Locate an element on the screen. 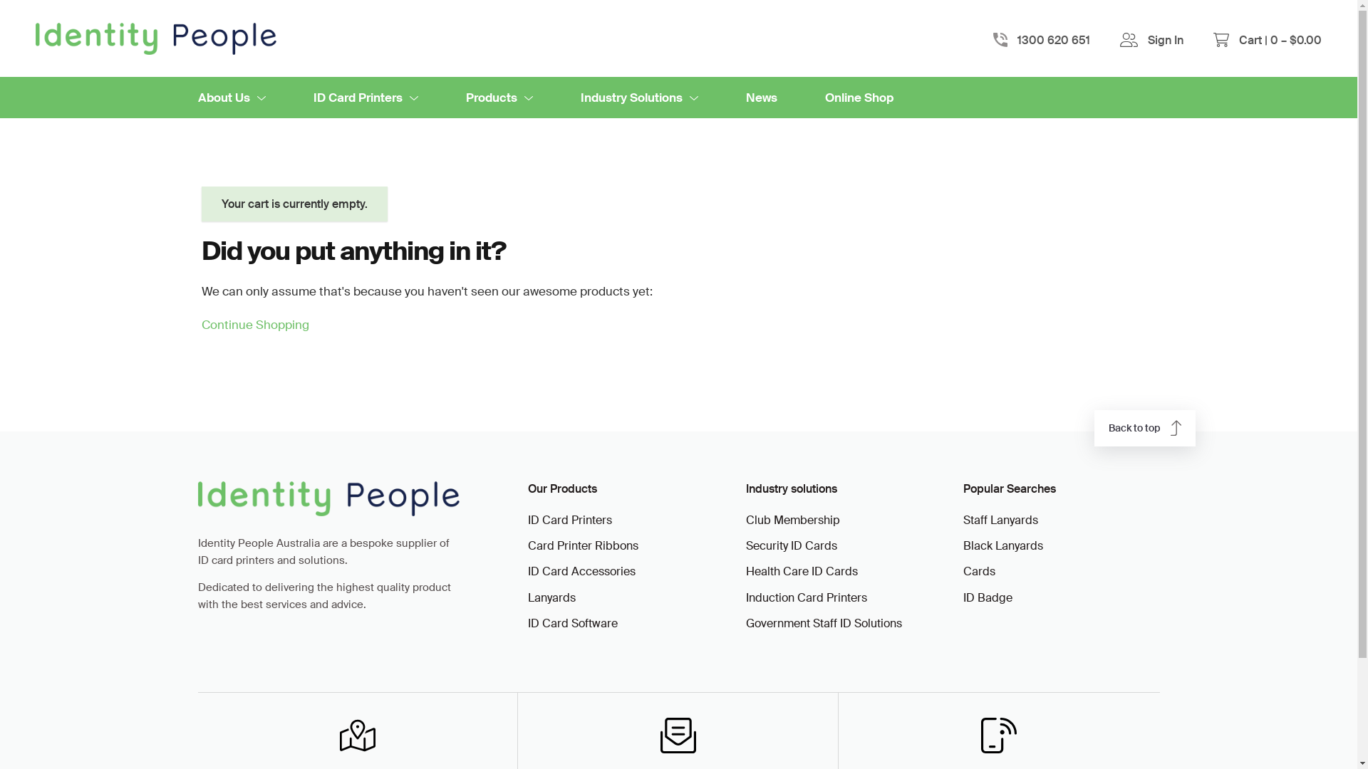 This screenshot has height=769, width=1368. 1300 620 651 is located at coordinates (1054, 39).